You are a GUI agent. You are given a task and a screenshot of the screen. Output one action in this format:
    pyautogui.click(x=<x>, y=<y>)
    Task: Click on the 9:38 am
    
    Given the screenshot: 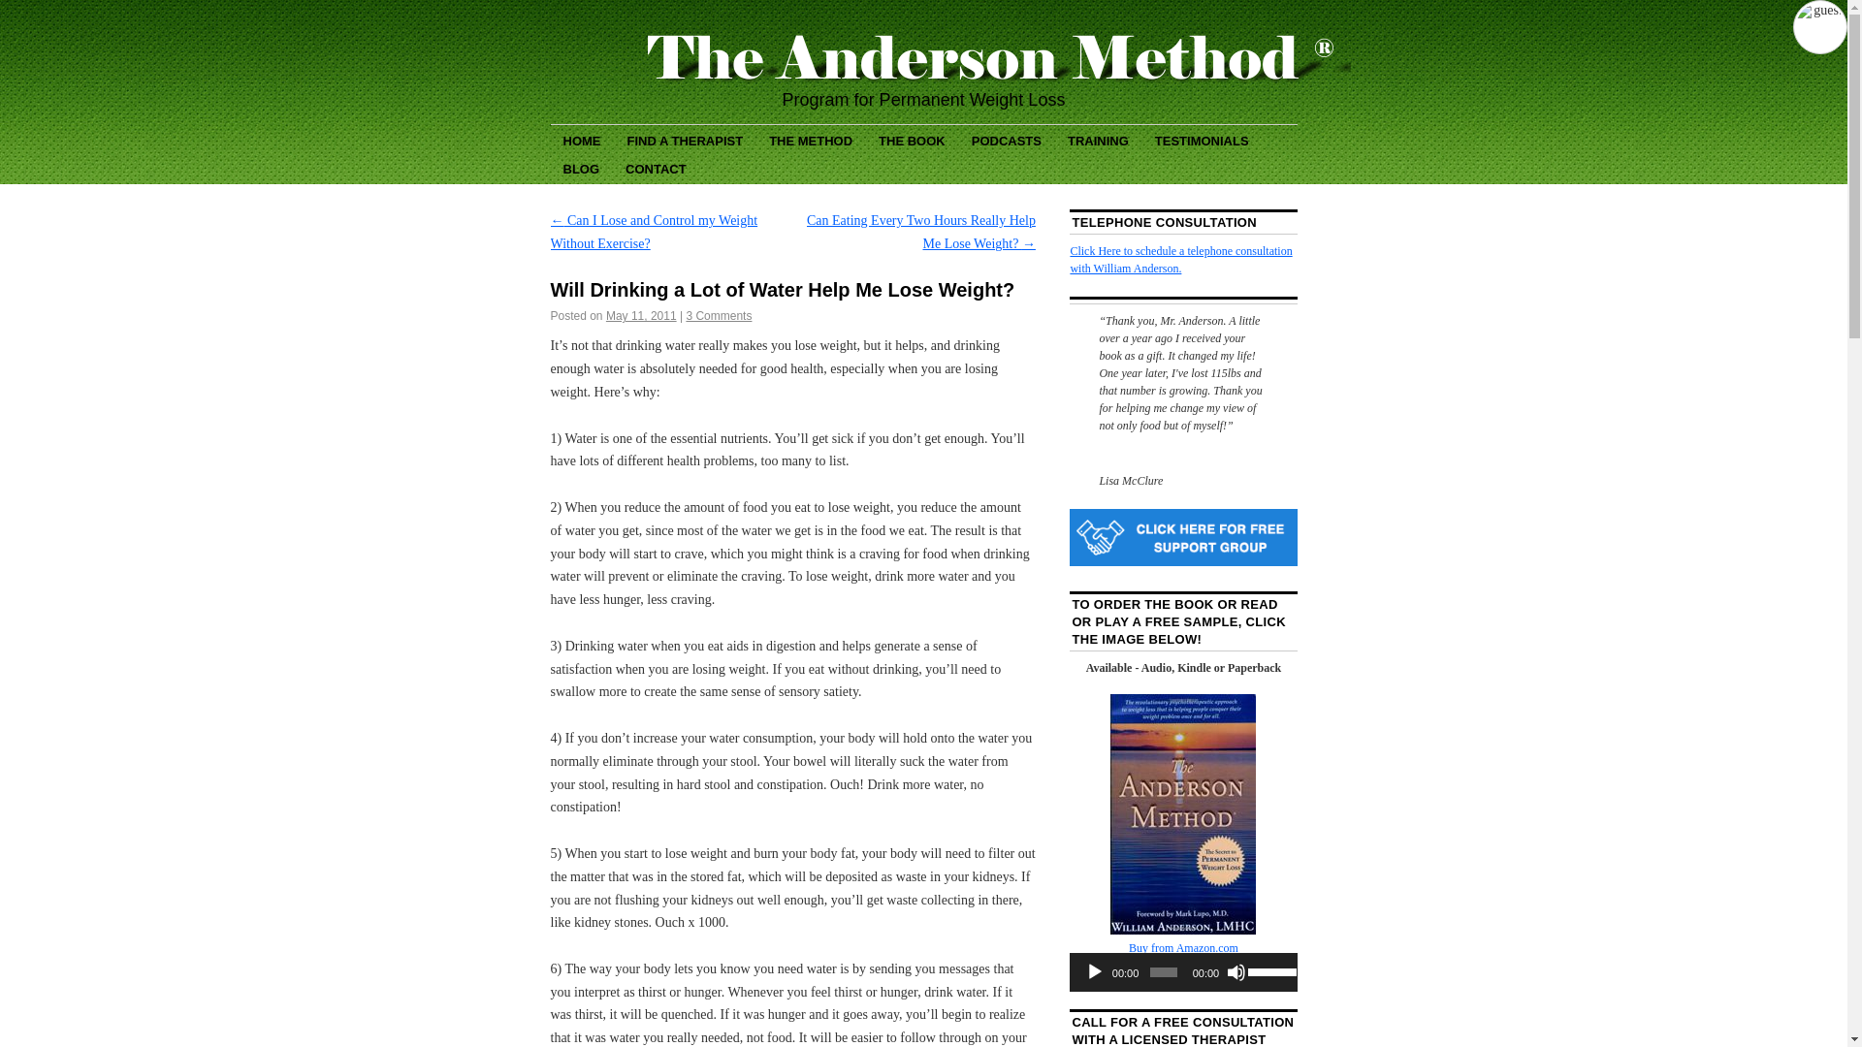 What is the action you would take?
    pyautogui.click(x=642, y=315)
    